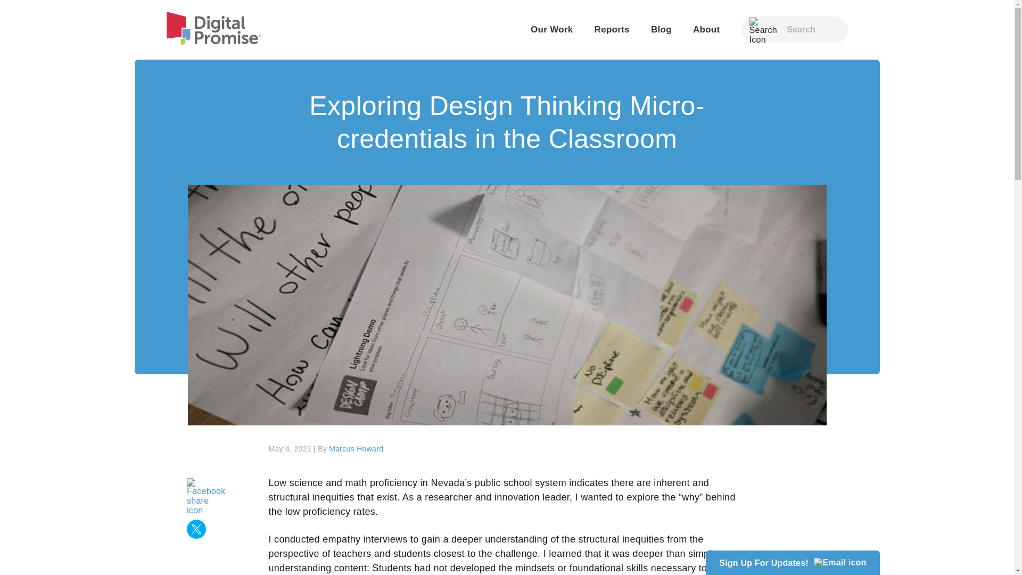  What do you see at coordinates (706, 29) in the screenshot?
I see `About` at bounding box center [706, 29].